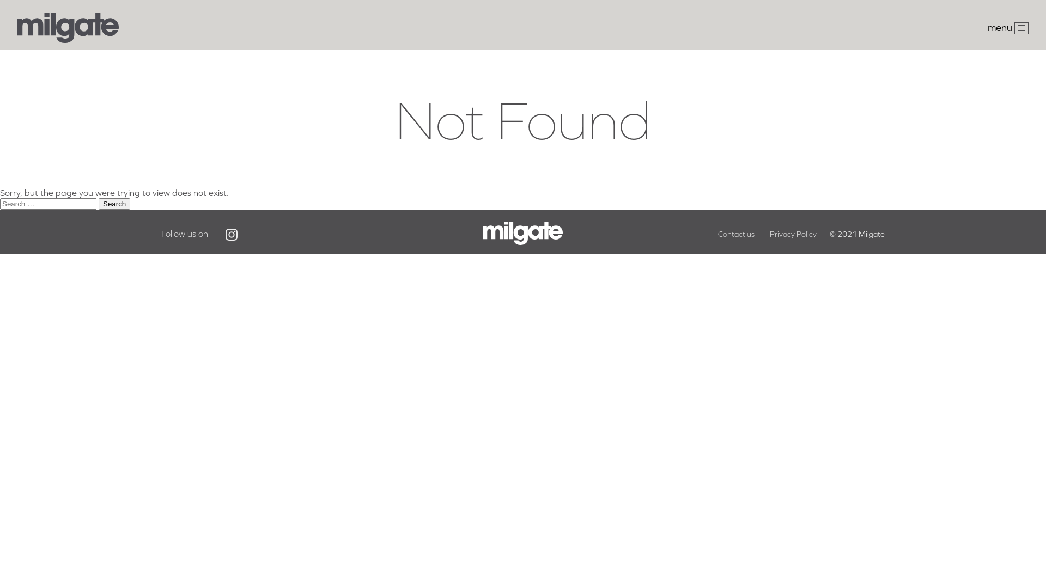 The width and height of the screenshot is (1046, 588). I want to click on menu, so click(1008, 28).